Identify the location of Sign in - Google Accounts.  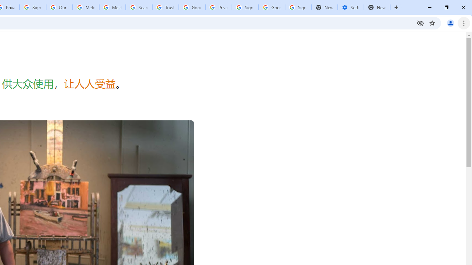
(32, 7).